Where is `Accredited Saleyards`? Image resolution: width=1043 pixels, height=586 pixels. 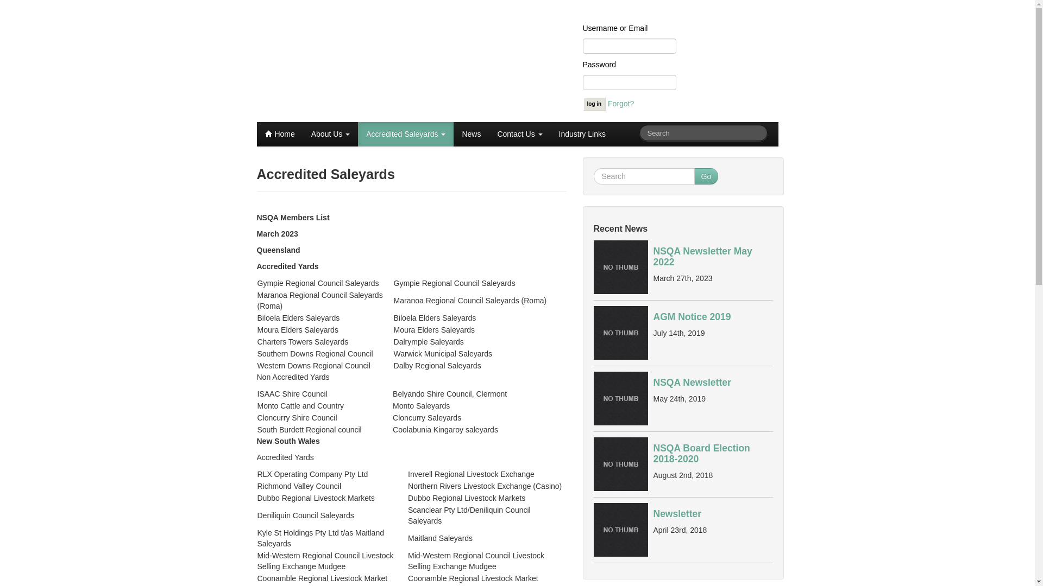 Accredited Saleyards is located at coordinates (406, 135).